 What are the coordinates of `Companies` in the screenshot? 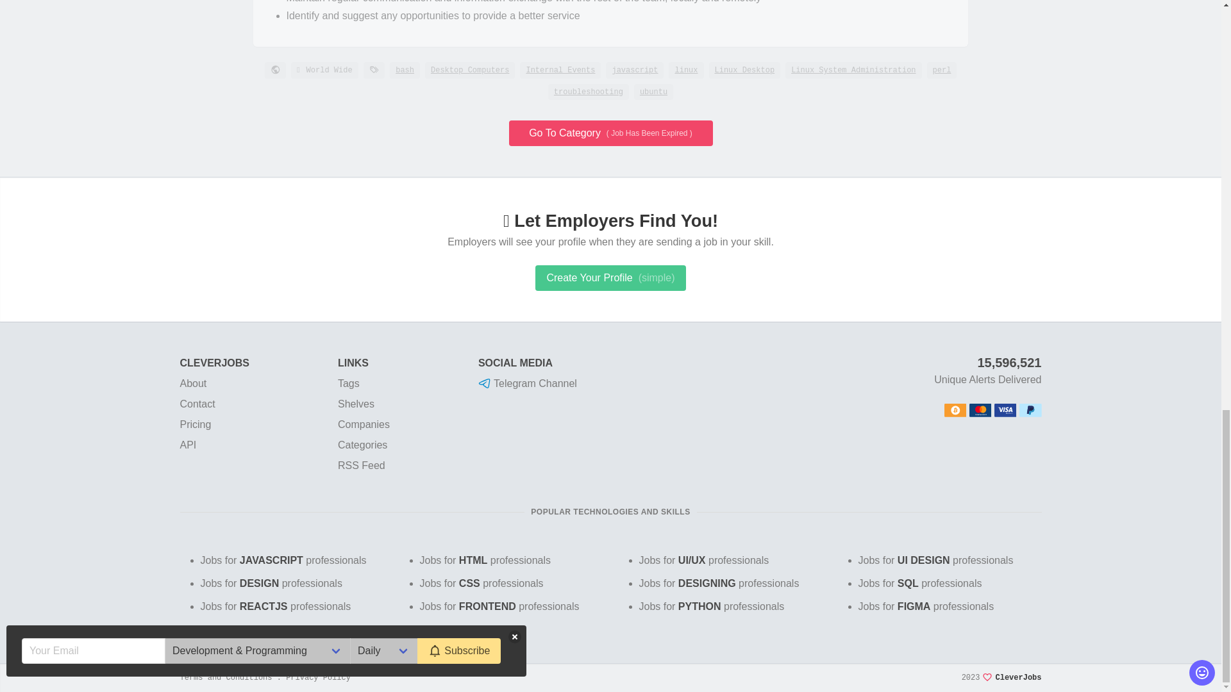 It's located at (364, 424).